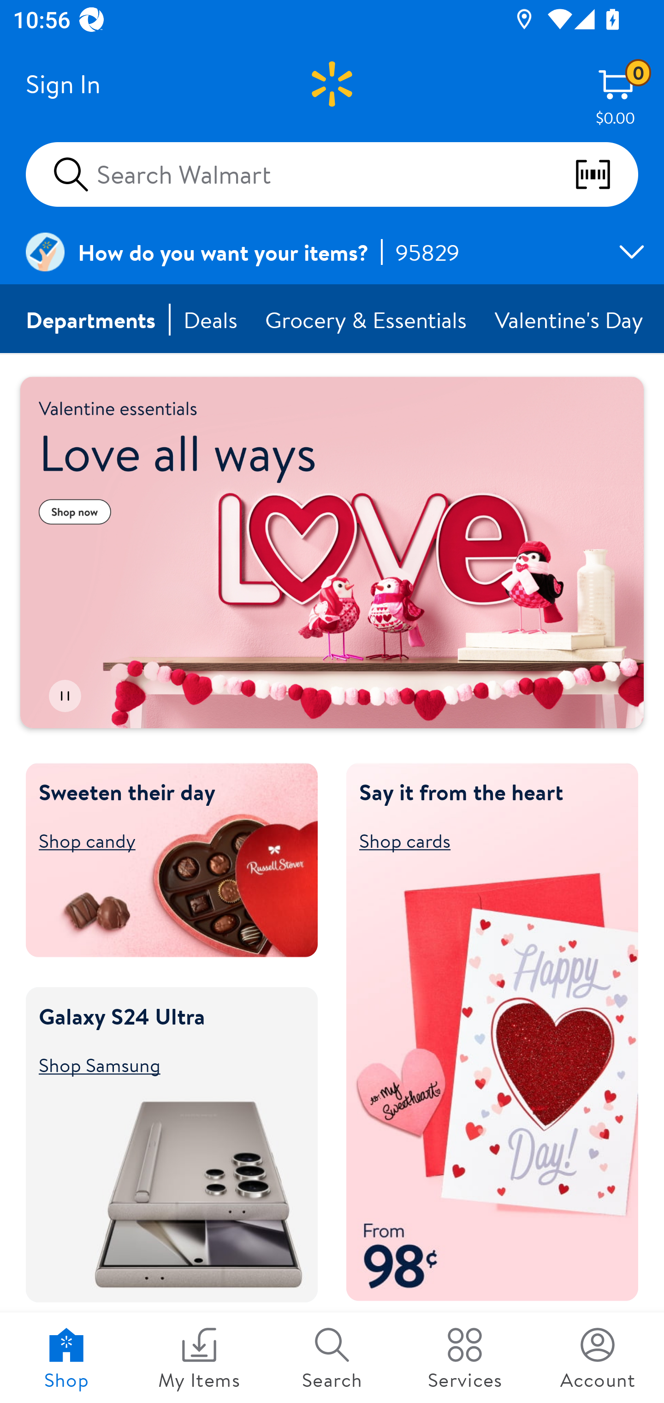  What do you see at coordinates (211, 320) in the screenshot?
I see `Deals` at bounding box center [211, 320].